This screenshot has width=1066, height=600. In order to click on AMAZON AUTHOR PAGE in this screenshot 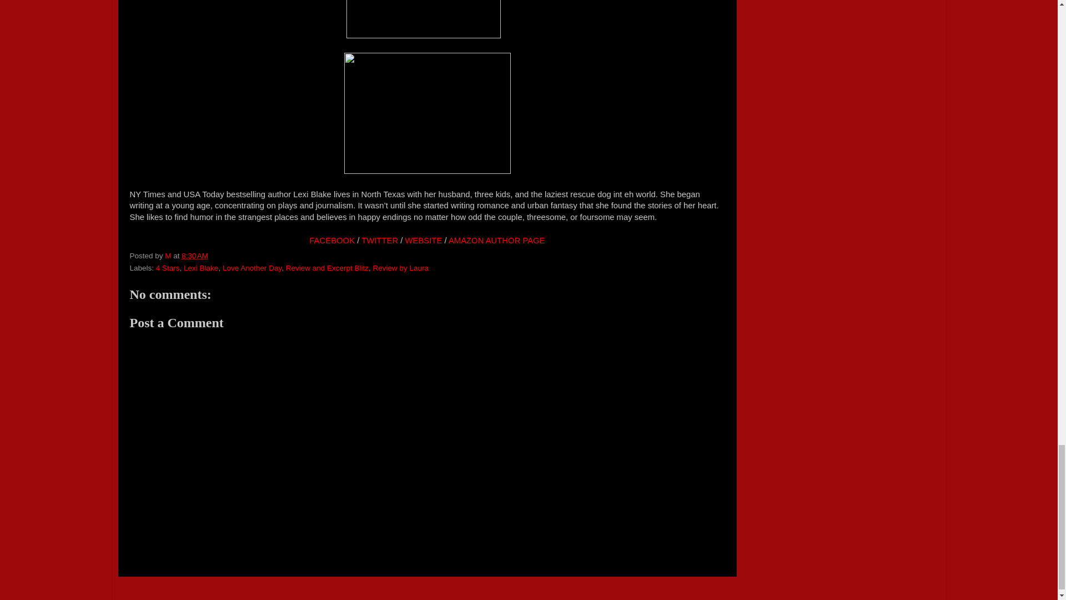, I will do `click(496, 240)`.